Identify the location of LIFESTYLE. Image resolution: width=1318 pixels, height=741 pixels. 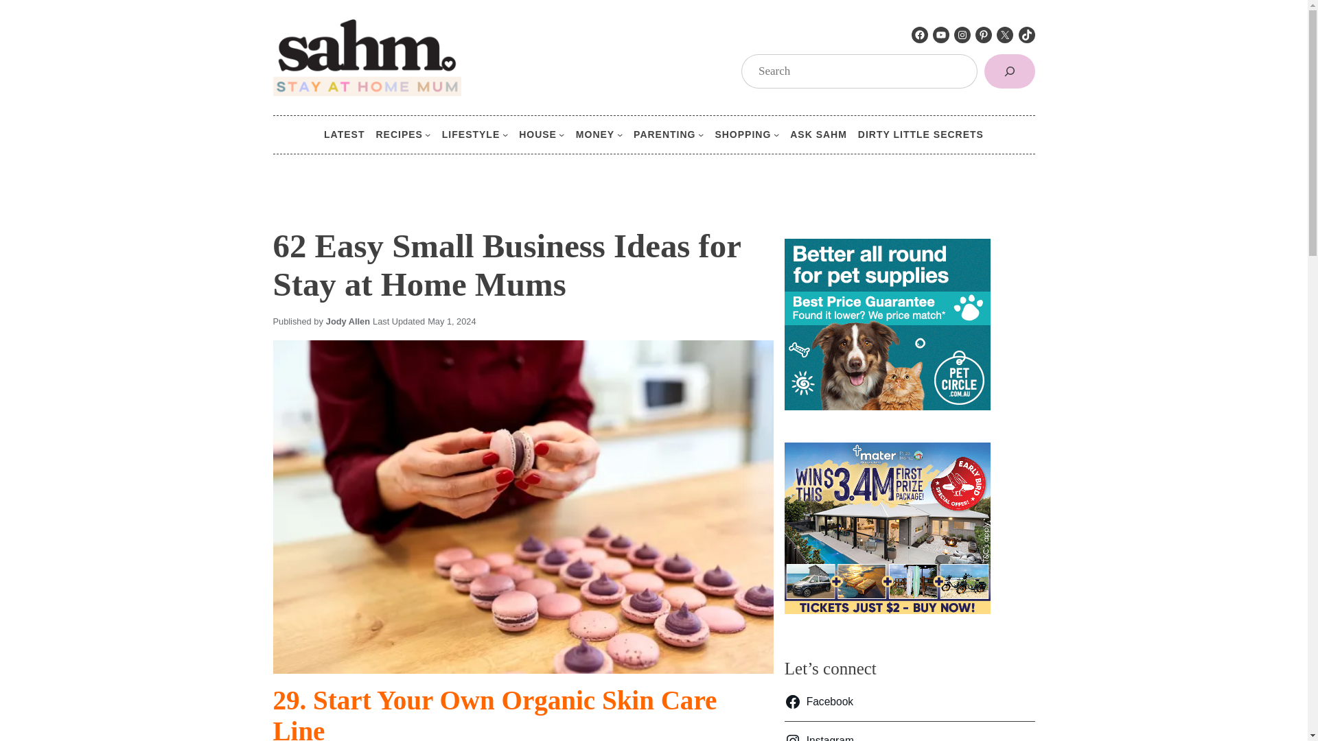
(470, 134).